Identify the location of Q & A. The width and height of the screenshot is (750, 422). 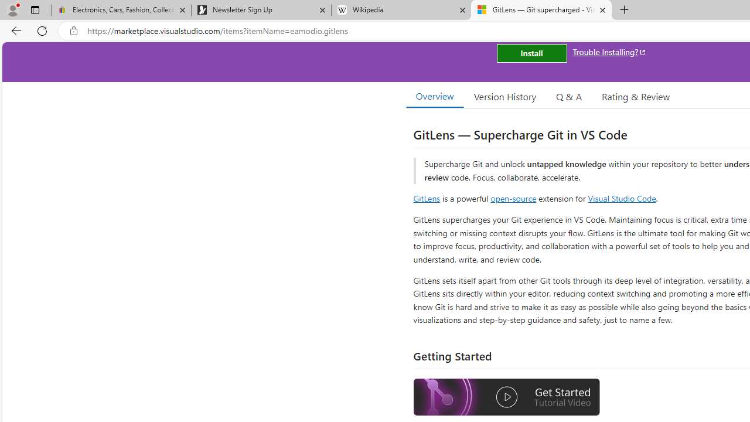
(569, 96).